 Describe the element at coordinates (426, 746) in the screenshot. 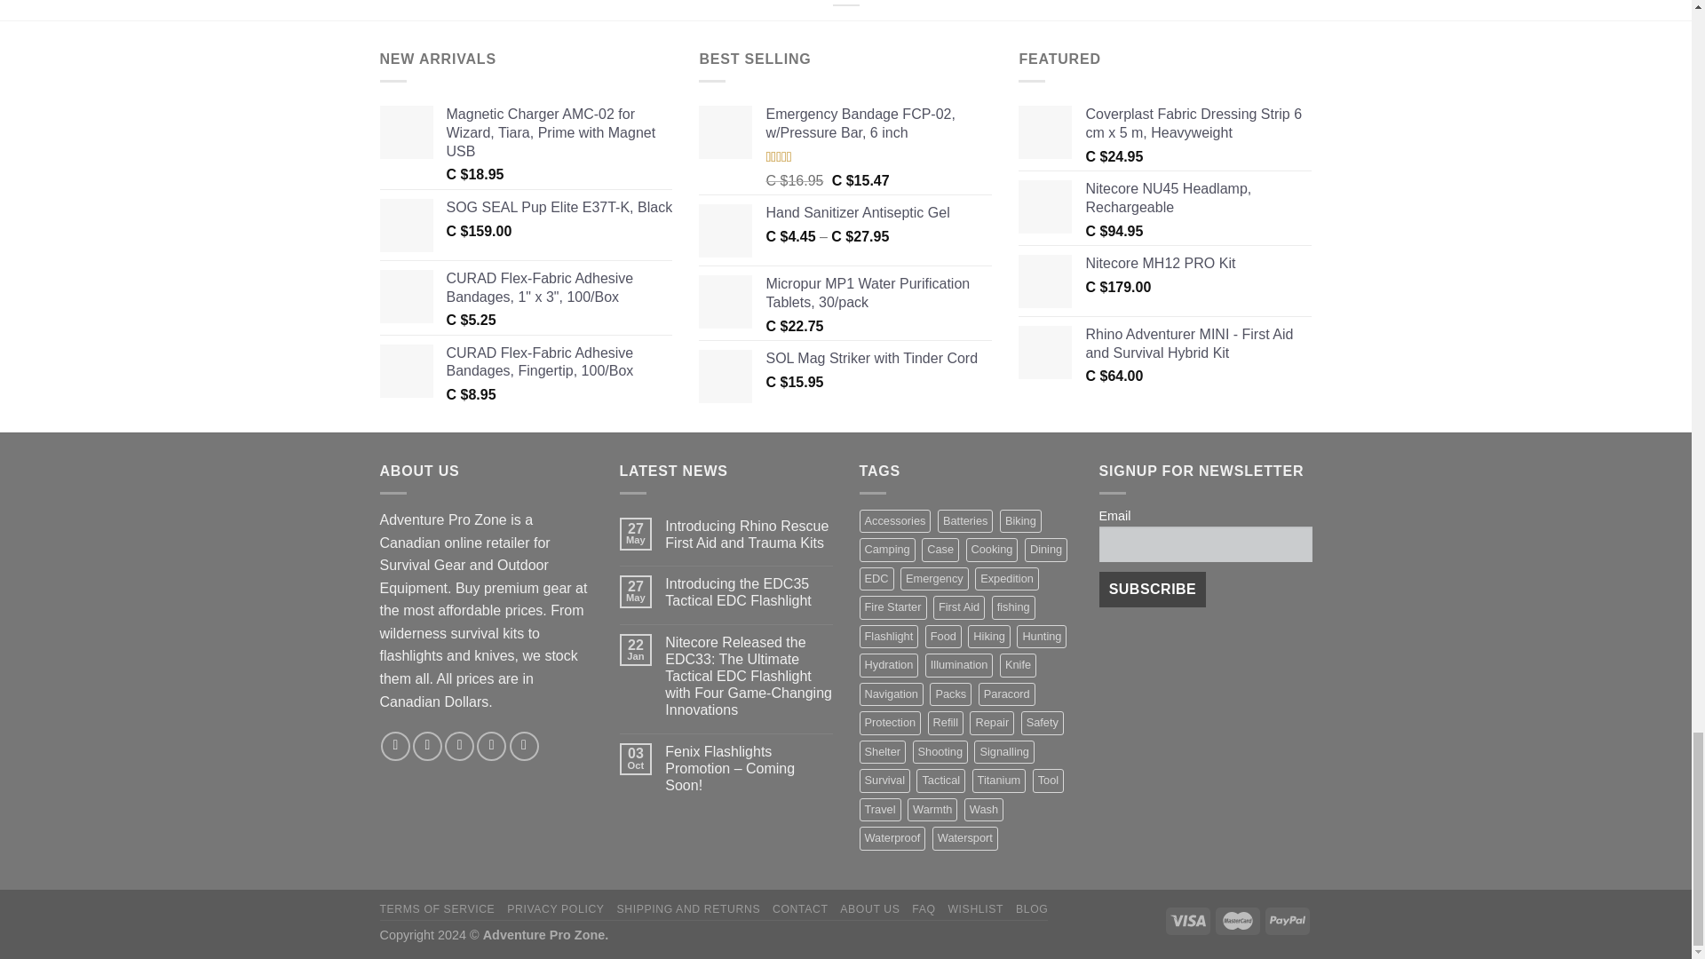

I see `Follow on Instagram` at that location.